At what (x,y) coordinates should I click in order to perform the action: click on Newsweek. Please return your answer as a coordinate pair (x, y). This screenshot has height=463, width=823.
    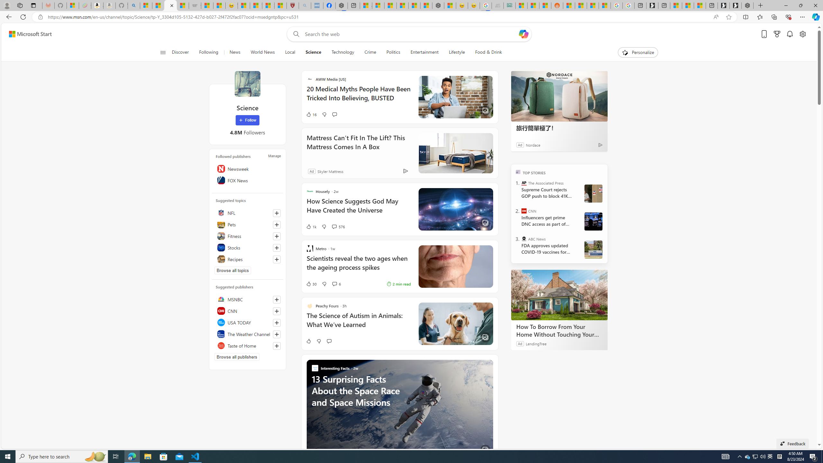
    Looking at the image, I should click on (248, 168).